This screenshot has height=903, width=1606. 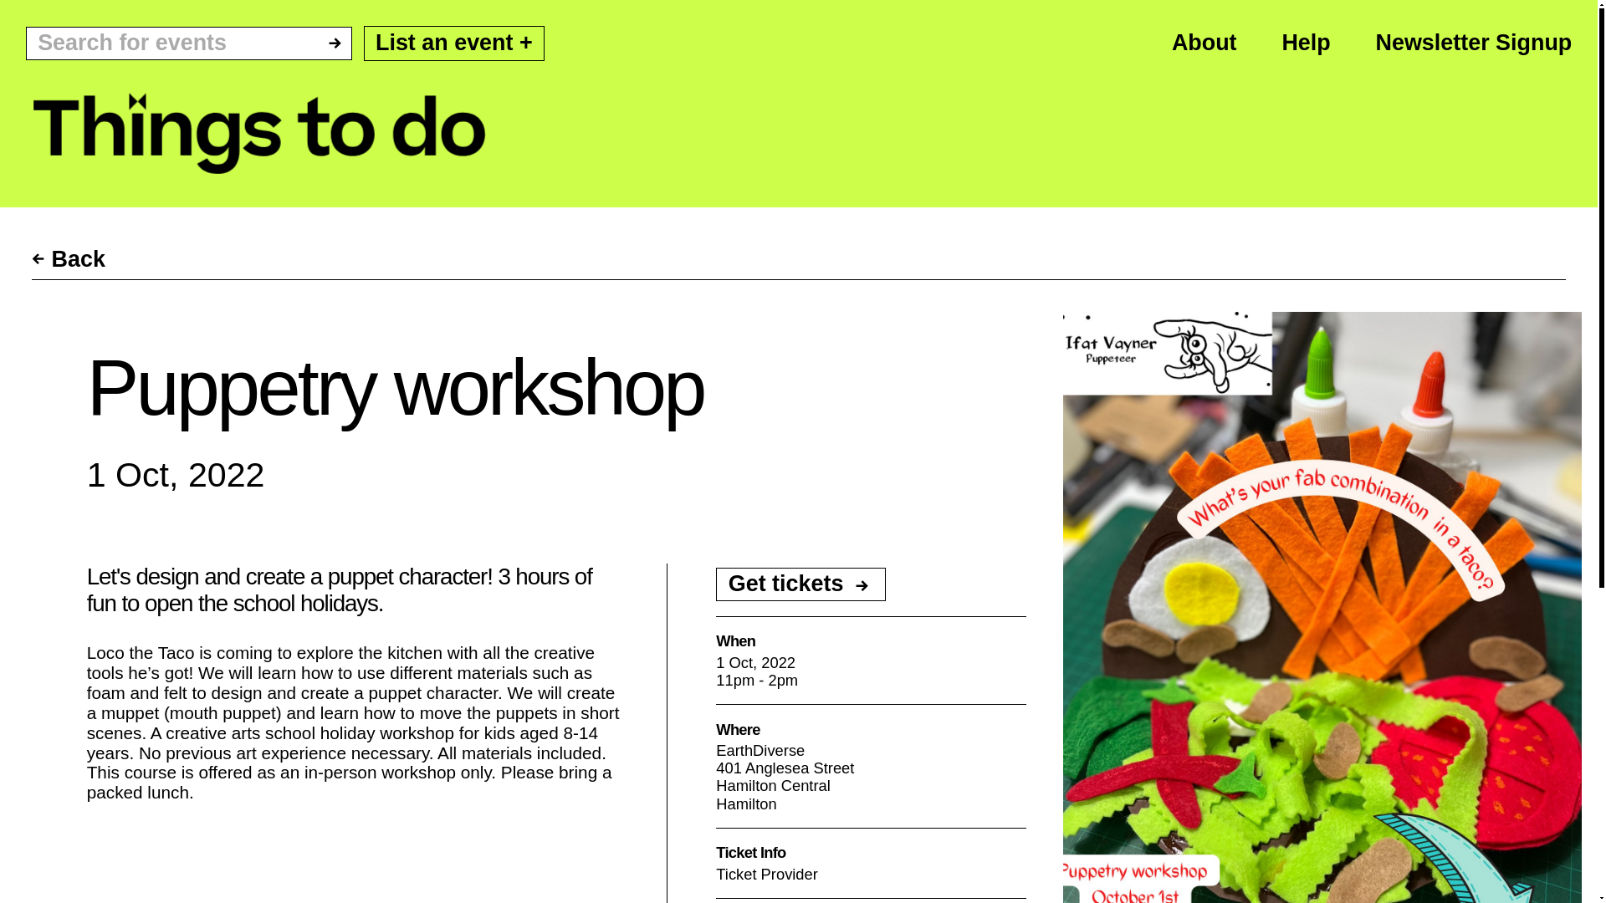 What do you see at coordinates (1305, 42) in the screenshot?
I see `Help` at bounding box center [1305, 42].